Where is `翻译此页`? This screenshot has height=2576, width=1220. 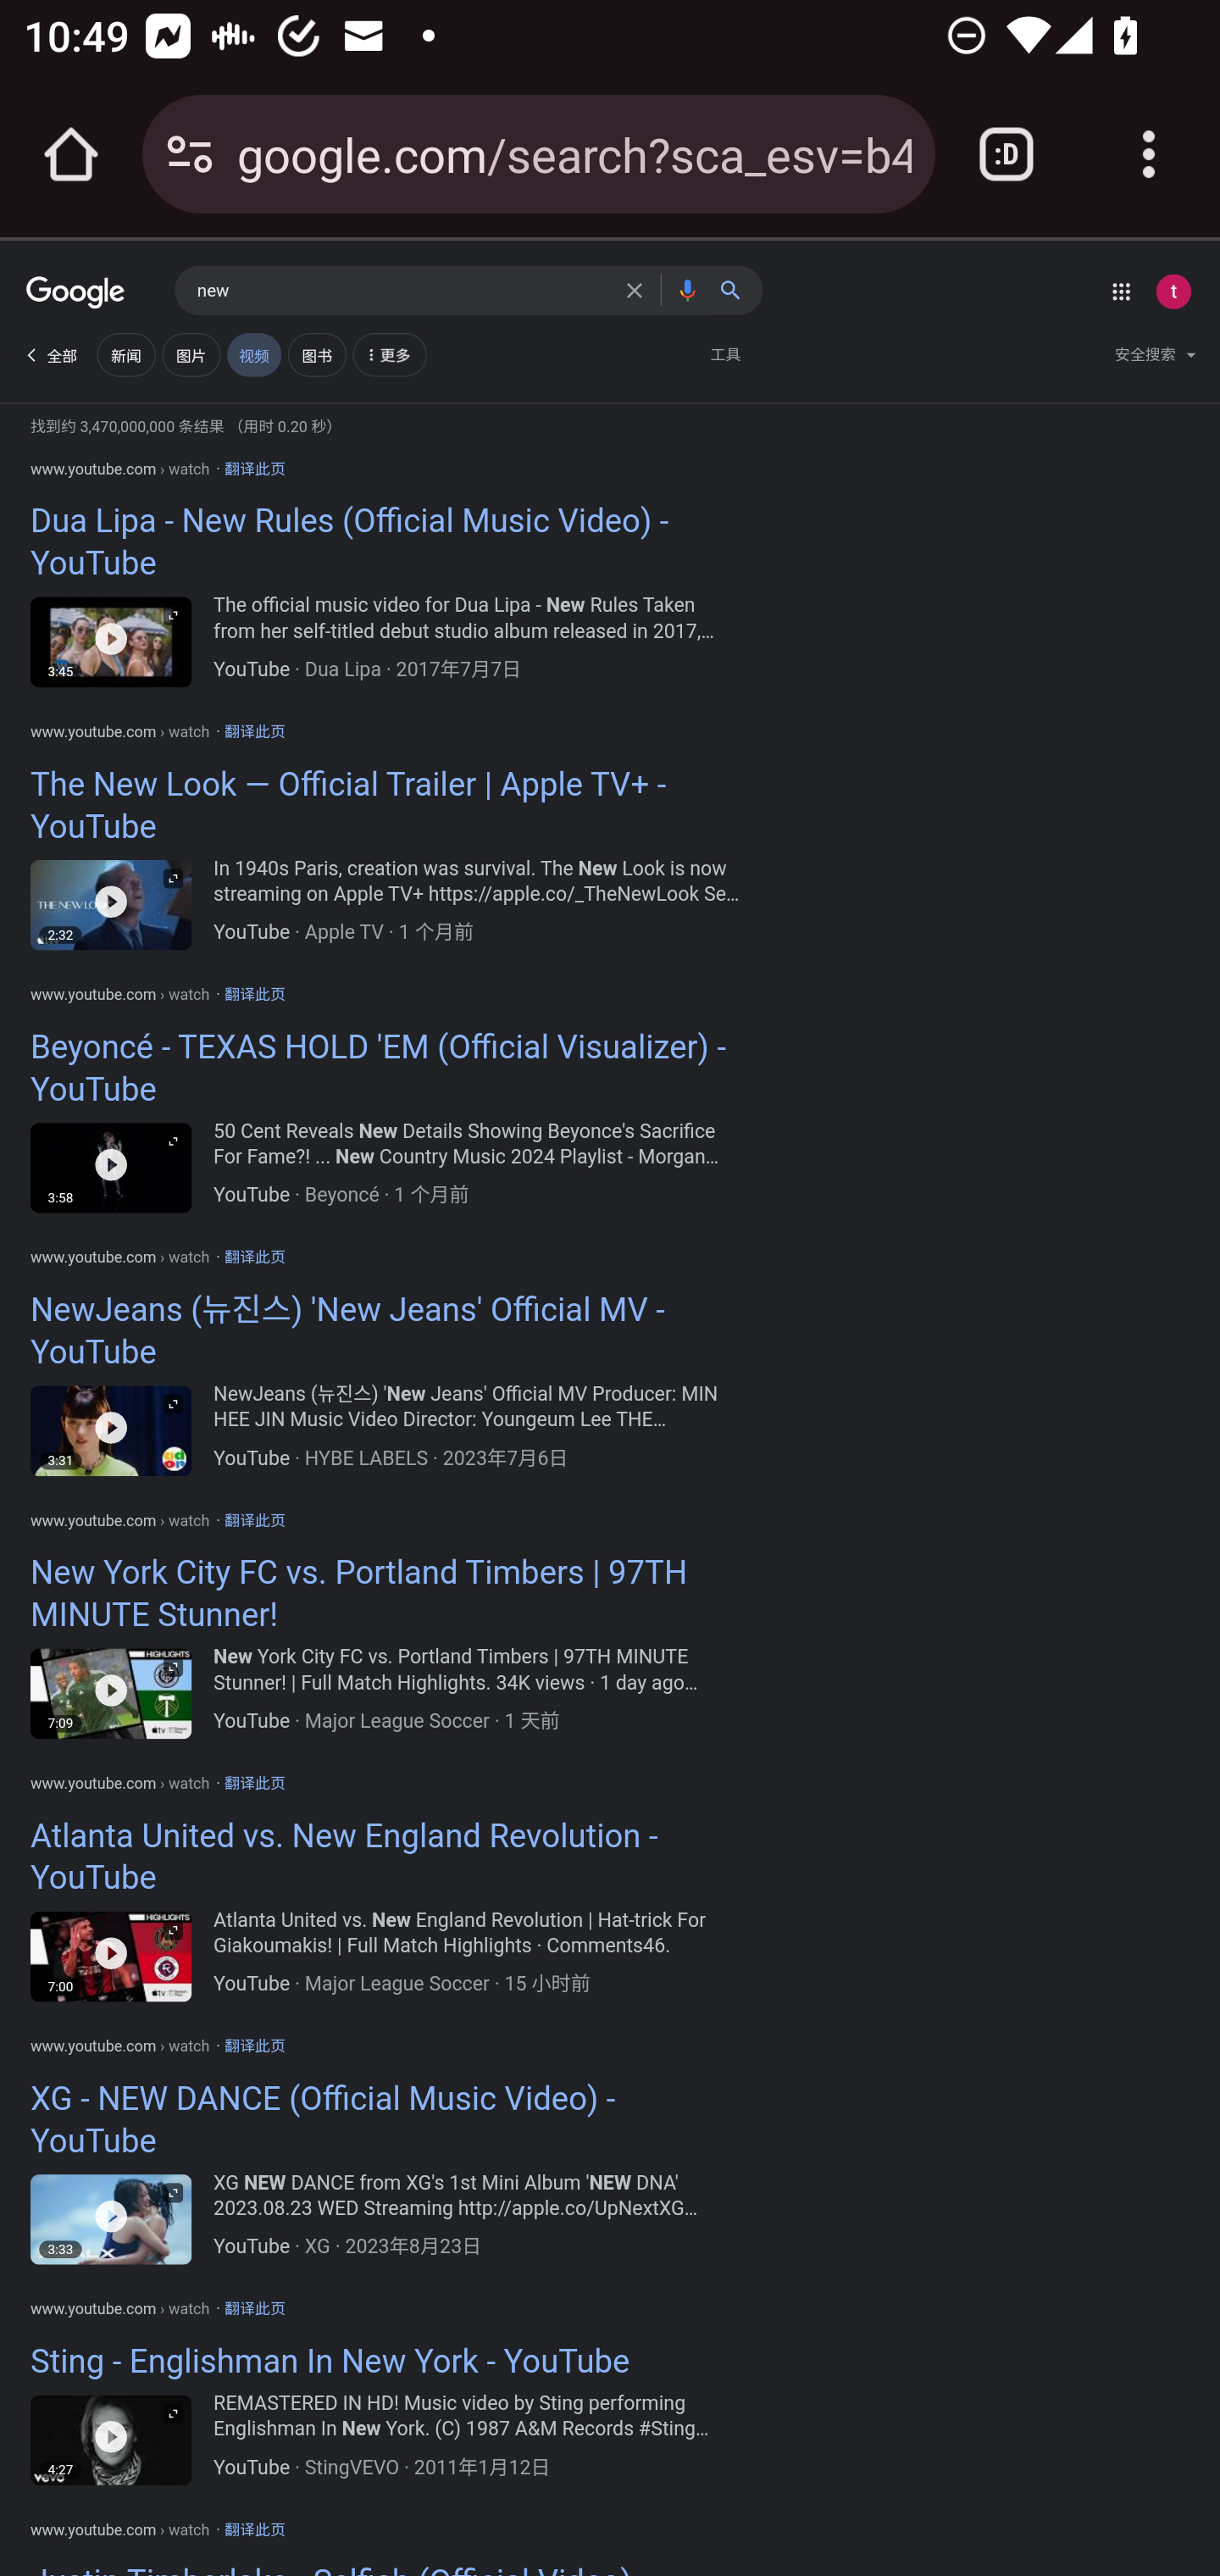 翻译此页 is located at coordinates (254, 468).